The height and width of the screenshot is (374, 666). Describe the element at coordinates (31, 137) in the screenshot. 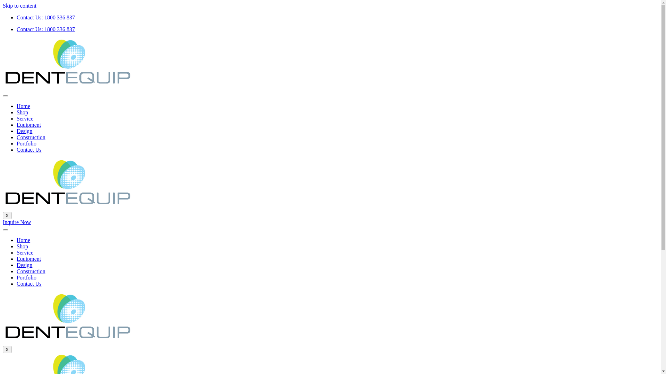

I see `Construction` at that location.